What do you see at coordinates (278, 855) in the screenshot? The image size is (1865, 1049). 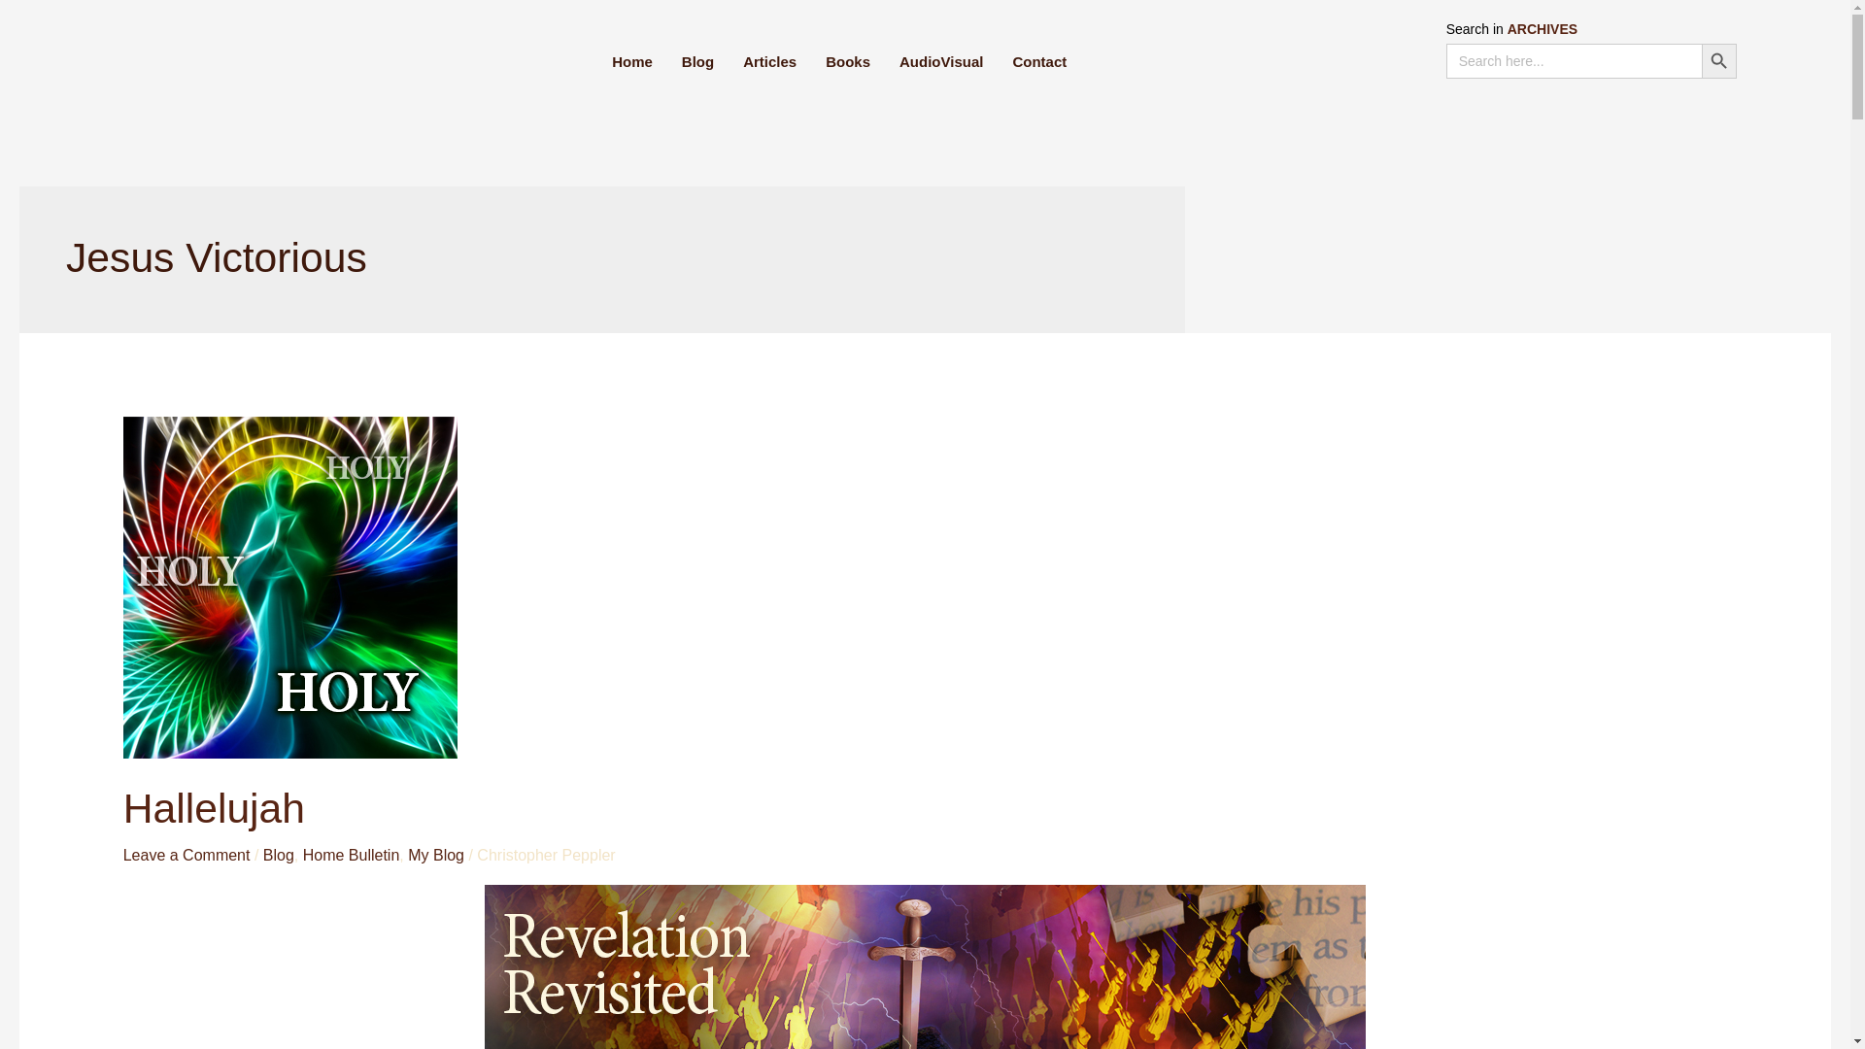 I see `Blog` at bounding box center [278, 855].